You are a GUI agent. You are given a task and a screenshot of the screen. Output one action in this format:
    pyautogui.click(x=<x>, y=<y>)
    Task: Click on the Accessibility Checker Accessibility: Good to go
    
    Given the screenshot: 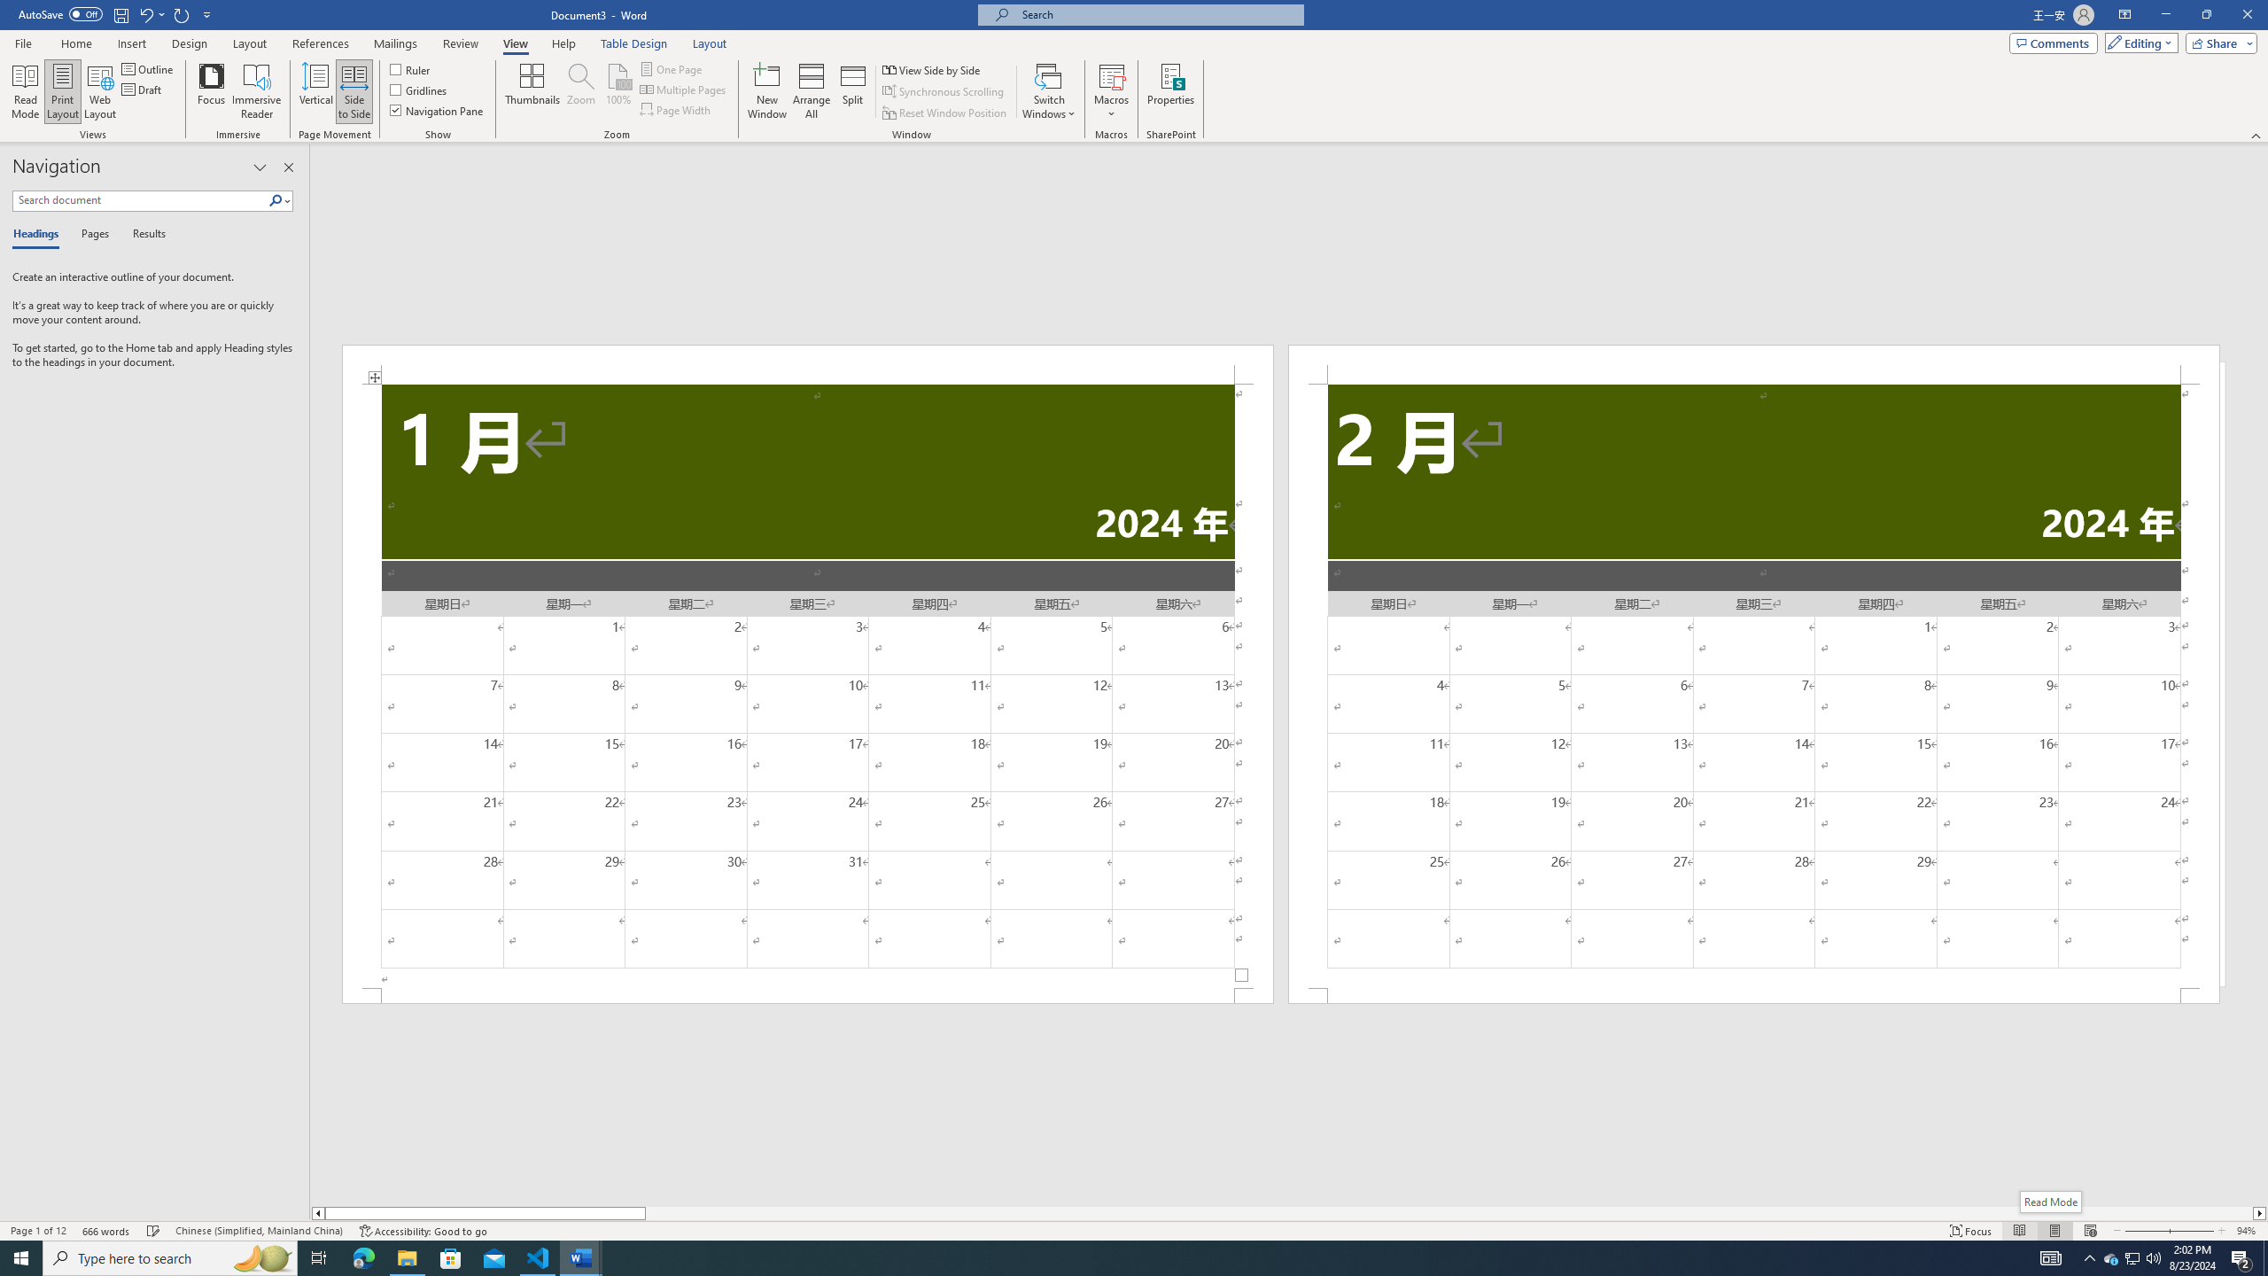 What is the action you would take?
    pyautogui.click(x=423, y=1231)
    